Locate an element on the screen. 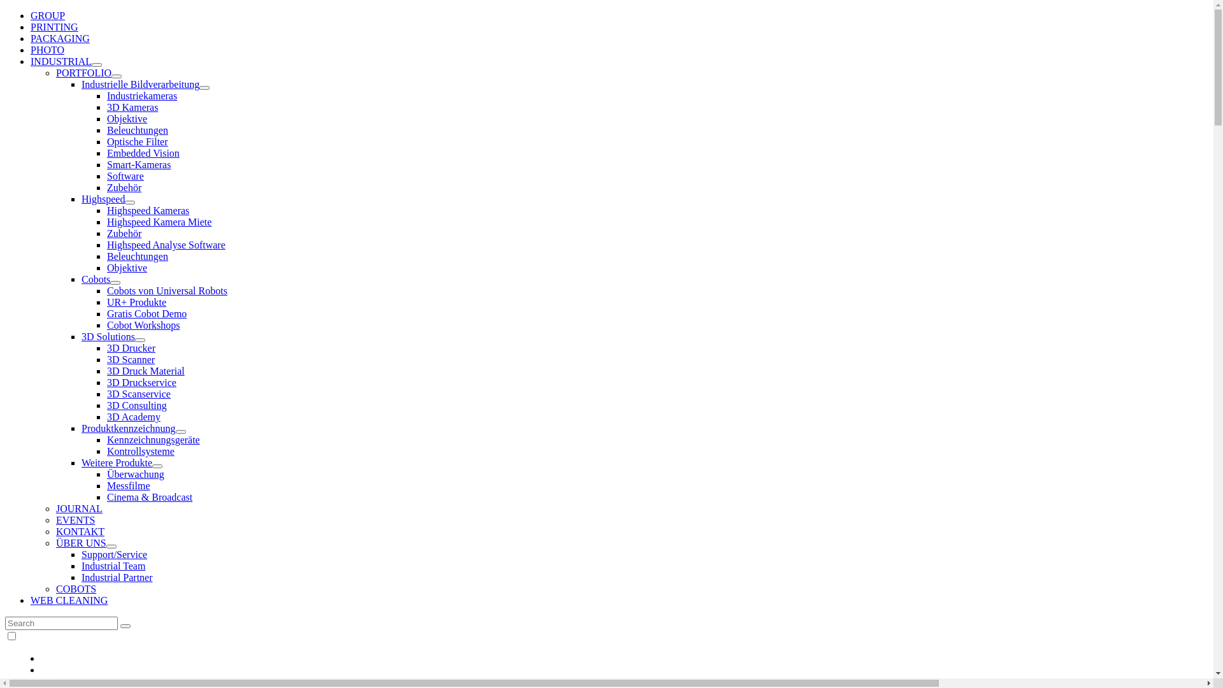  Smart-Kameras is located at coordinates (139, 164).